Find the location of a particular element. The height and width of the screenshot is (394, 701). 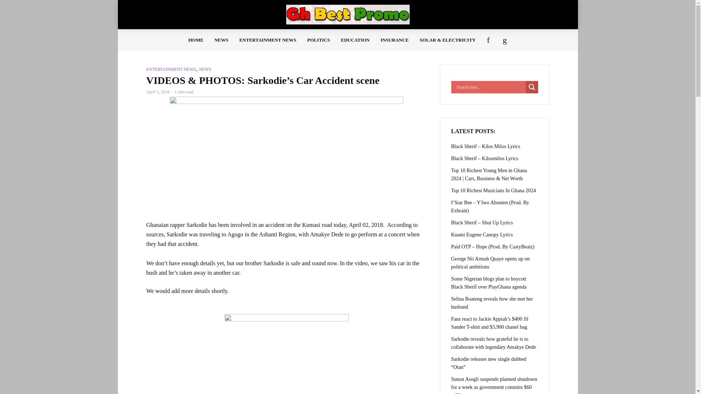

INSURANCE is located at coordinates (394, 40).